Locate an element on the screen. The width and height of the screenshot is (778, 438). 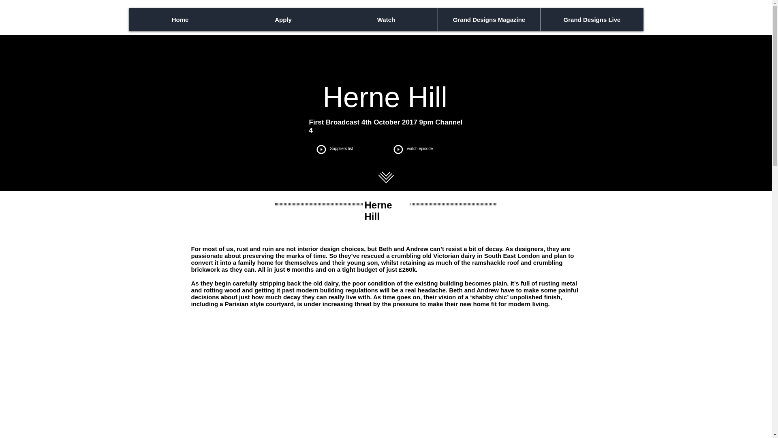
Suppliers list is located at coordinates (341, 148).